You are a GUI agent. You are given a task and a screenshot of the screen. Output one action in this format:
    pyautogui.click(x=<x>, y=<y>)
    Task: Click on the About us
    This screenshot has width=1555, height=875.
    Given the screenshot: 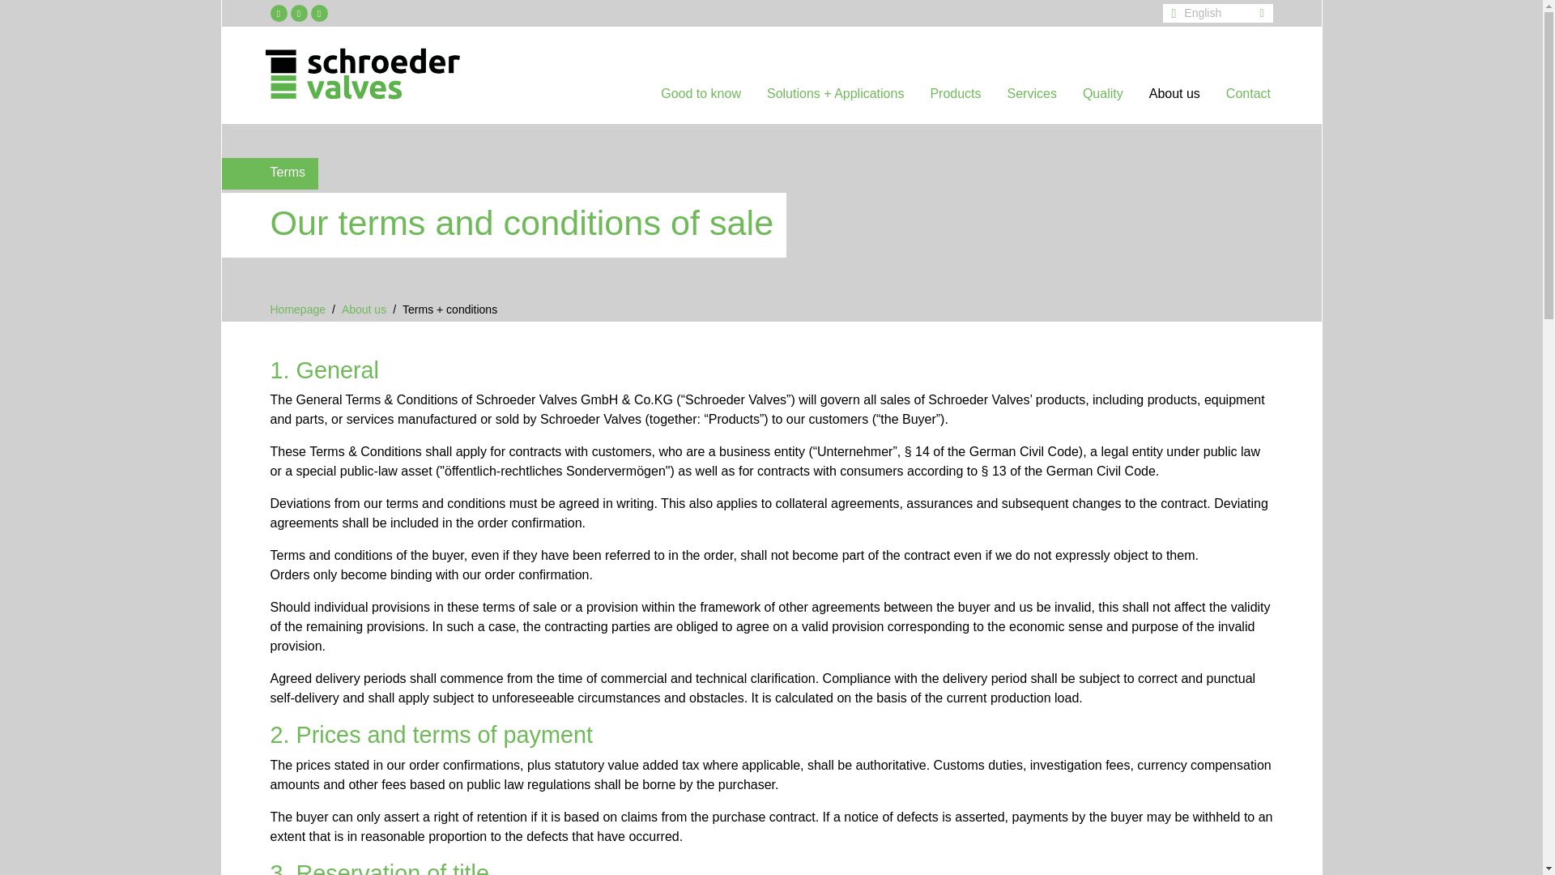 What is the action you would take?
    pyautogui.click(x=1174, y=100)
    